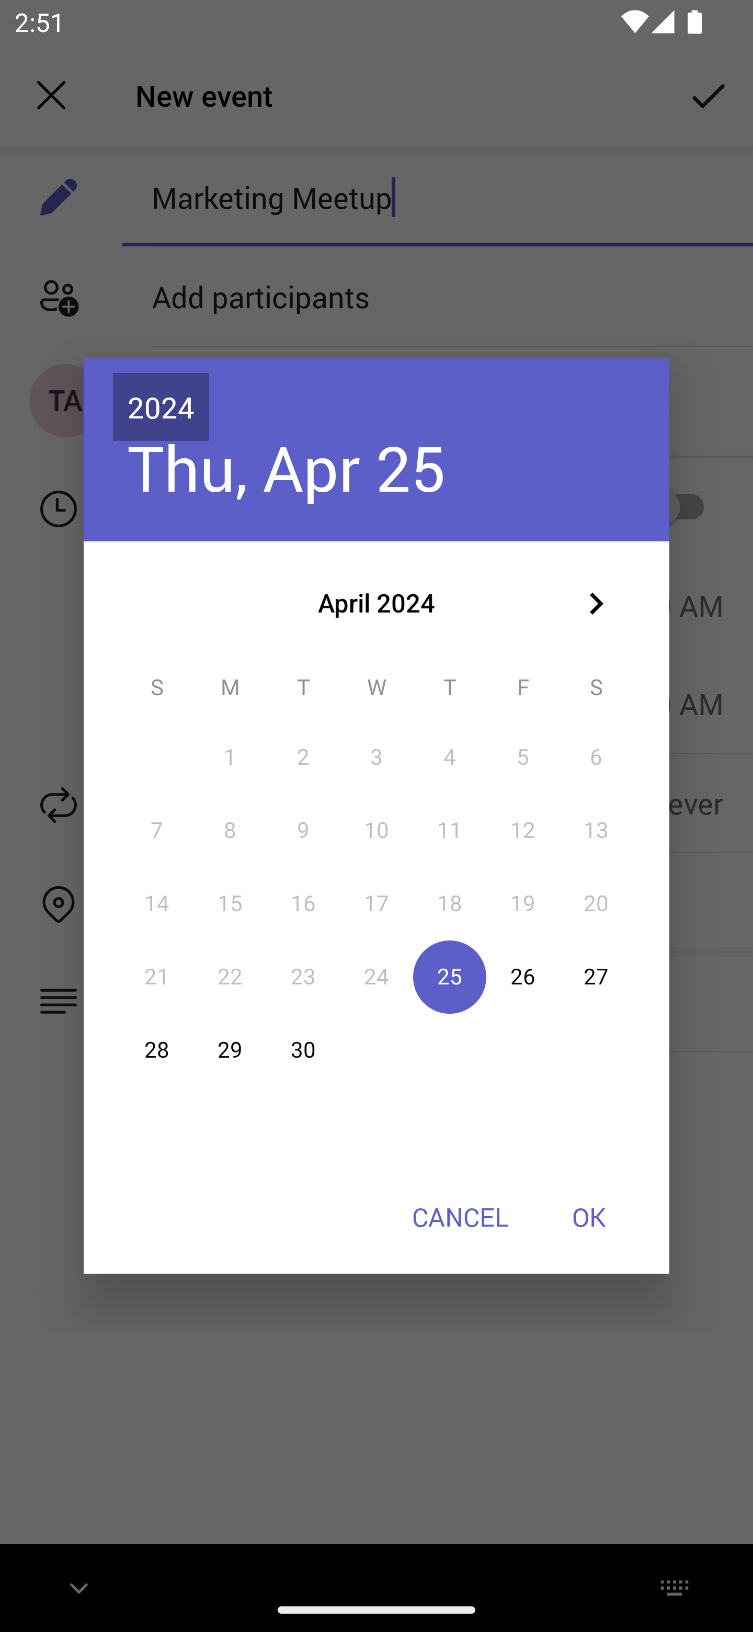 This screenshot has width=753, height=1632. I want to click on 9 09 April 2024, so click(303, 831).